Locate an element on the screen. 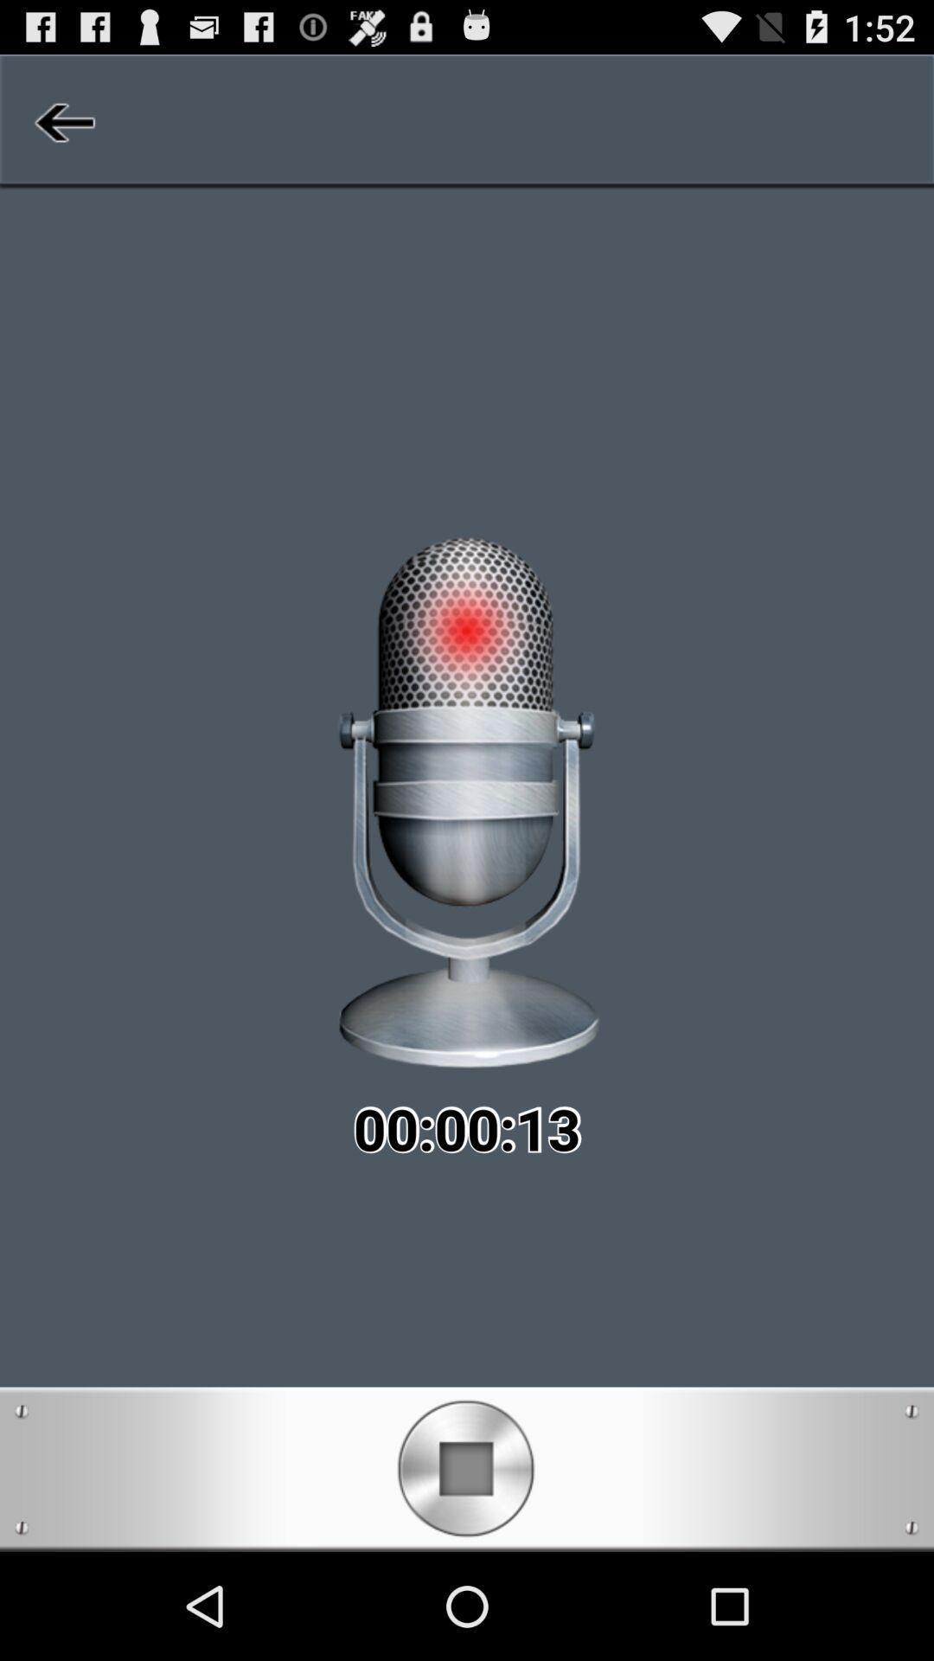 The width and height of the screenshot is (934, 1661). turn off icon below the 00:00:13 is located at coordinates (467, 1469).